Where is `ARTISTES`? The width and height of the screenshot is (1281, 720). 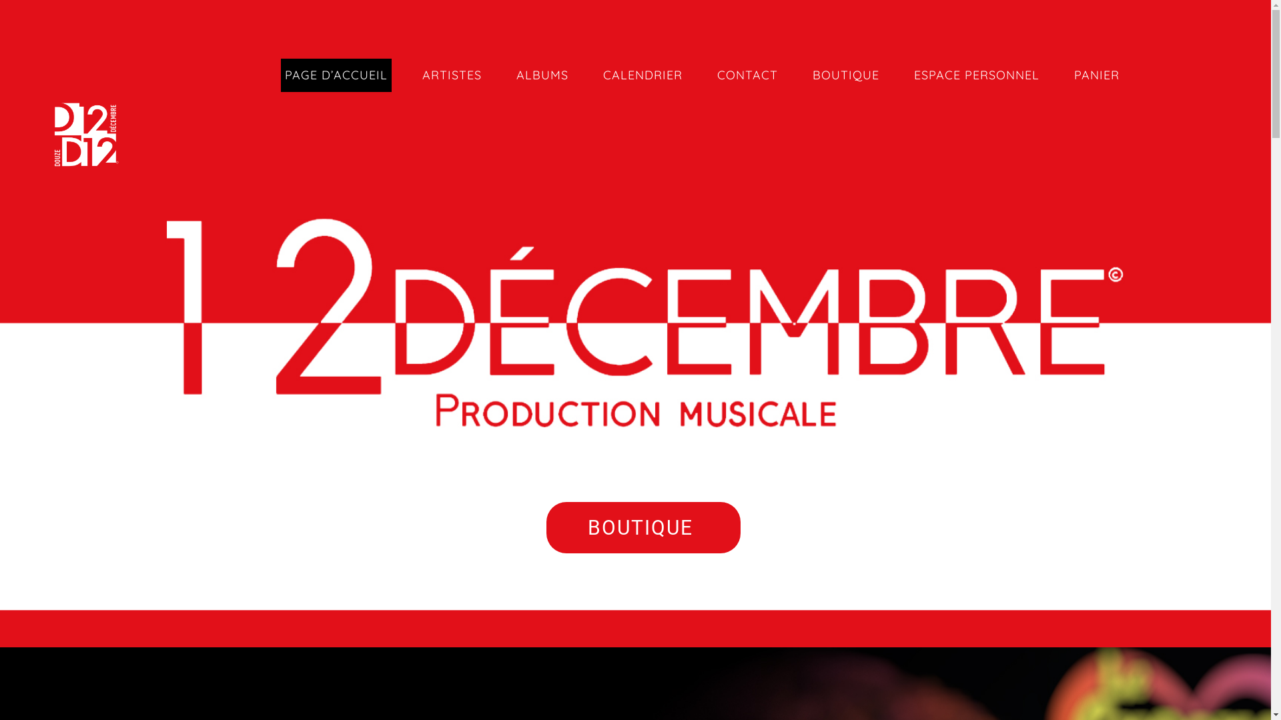
ARTISTES is located at coordinates (452, 75).